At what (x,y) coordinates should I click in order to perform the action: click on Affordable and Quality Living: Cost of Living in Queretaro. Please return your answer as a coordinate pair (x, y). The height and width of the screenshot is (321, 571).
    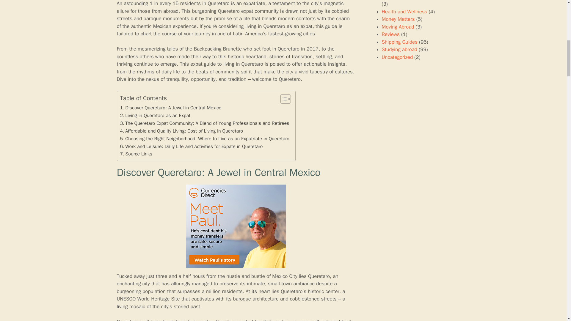
    Looking at the image, I should click on (181, 131).